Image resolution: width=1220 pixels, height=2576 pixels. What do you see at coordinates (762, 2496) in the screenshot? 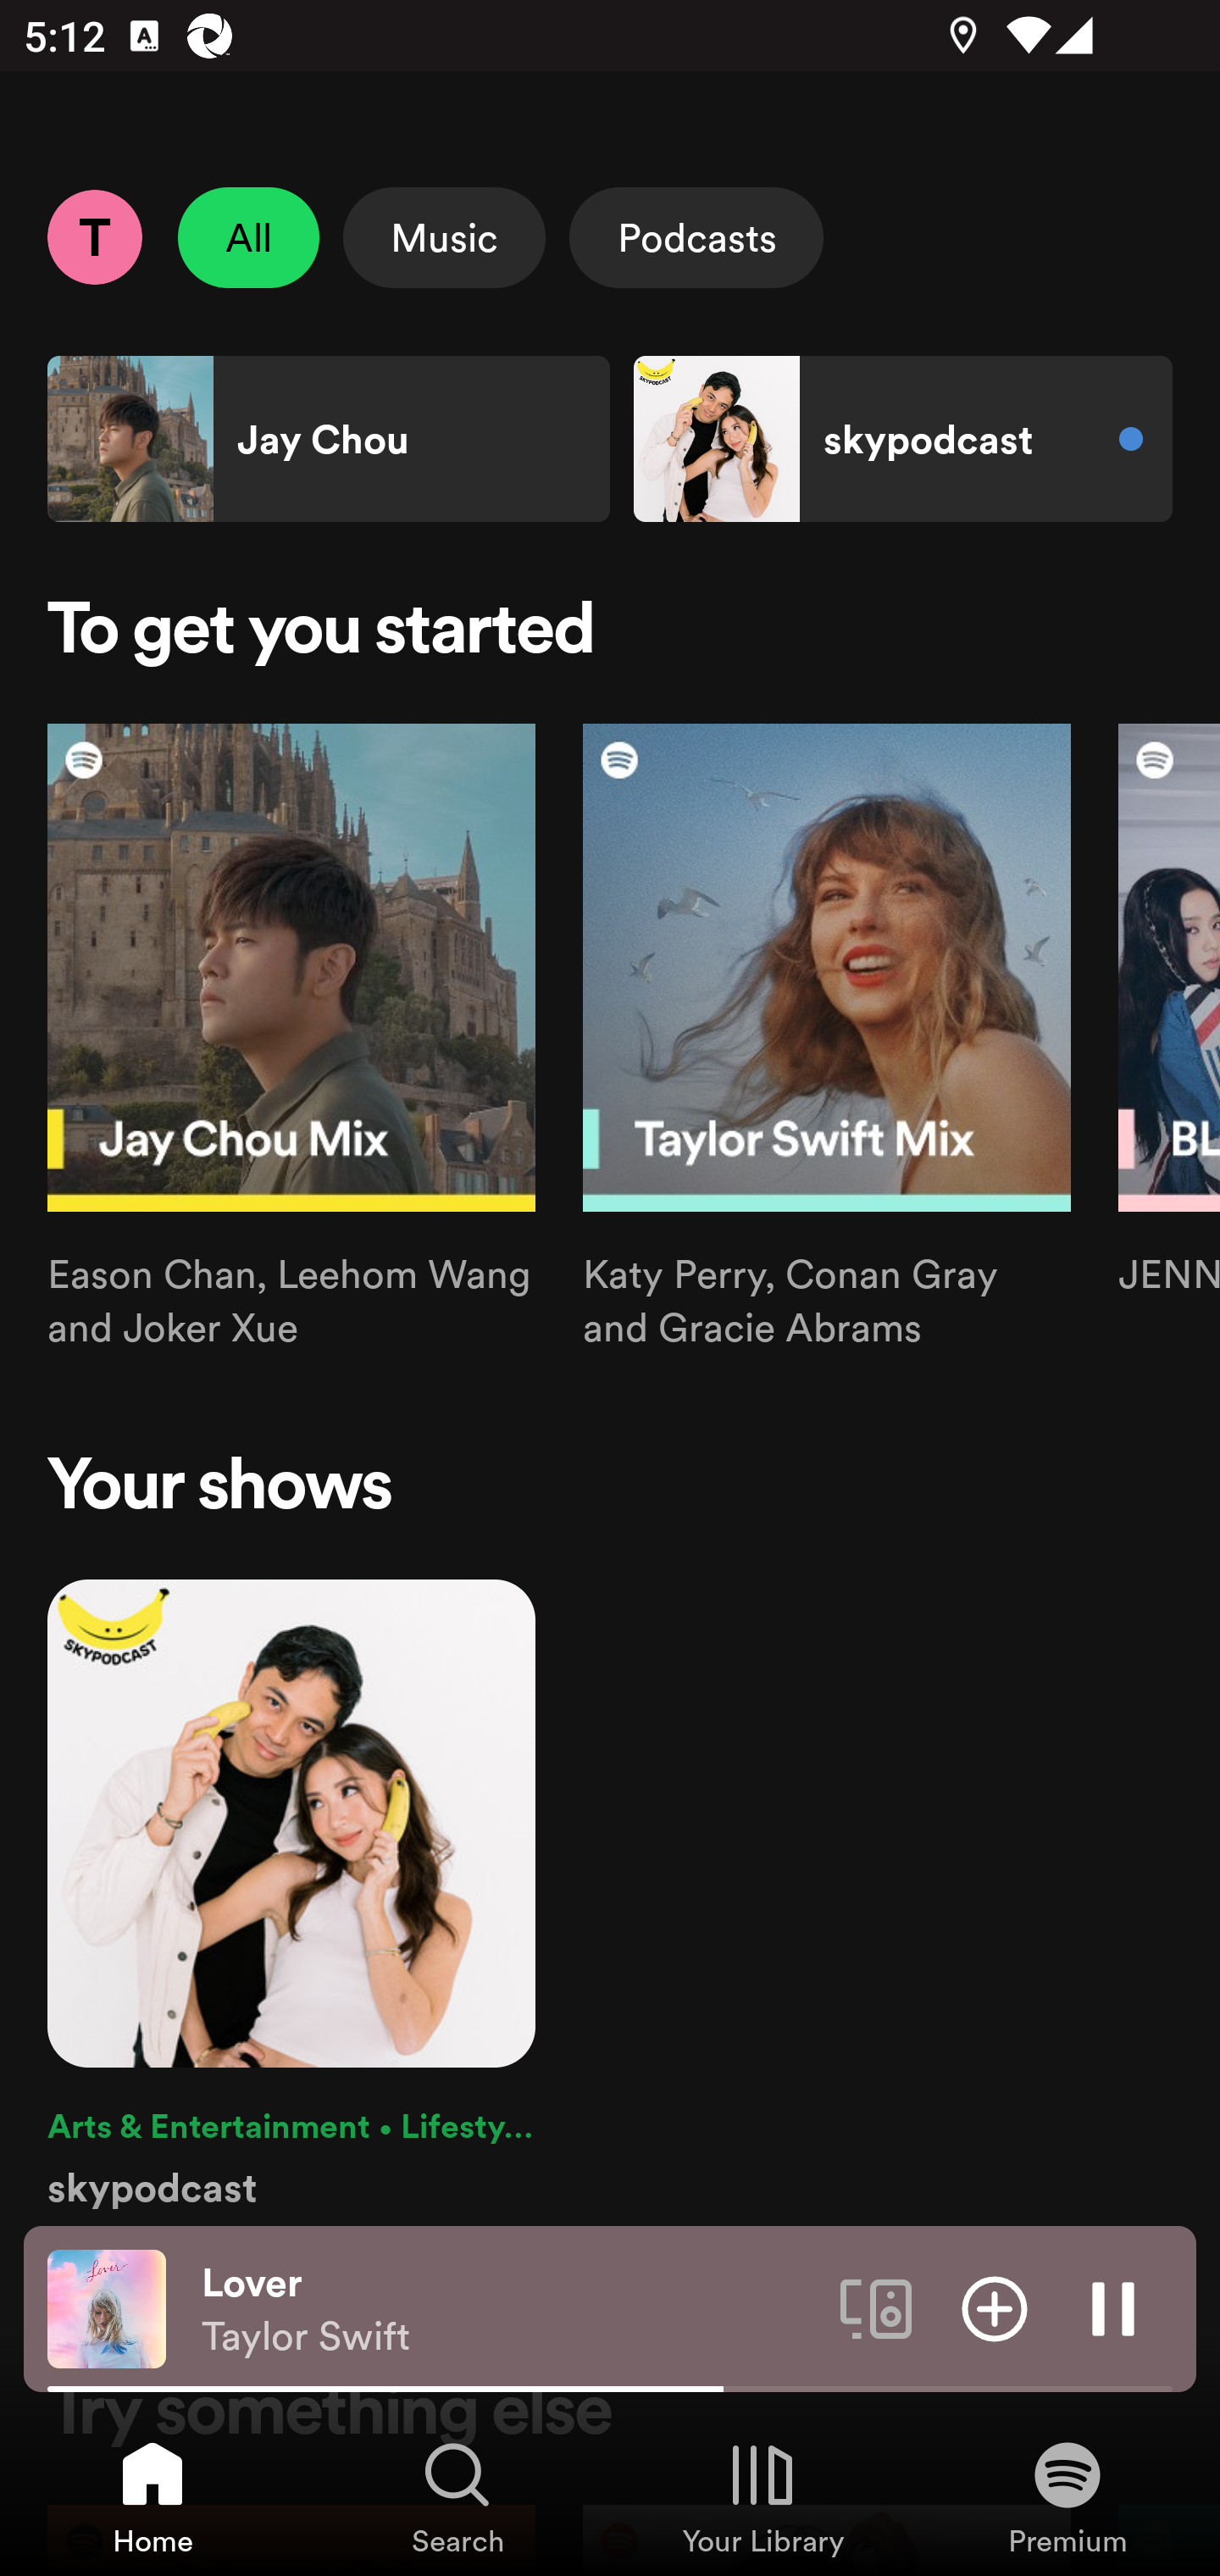
I see `Your Library, Tab 3 of 4 Your Library Your Library` at bounding box center [762, 2496].